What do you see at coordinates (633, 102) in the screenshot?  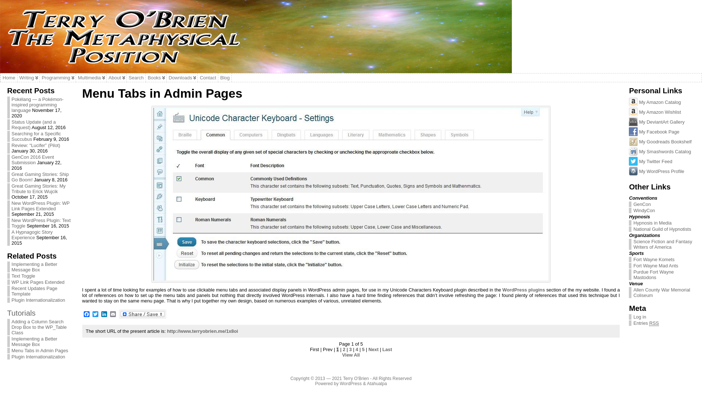 I see `My Amazon Catalog` at bounding box center [633, 102].